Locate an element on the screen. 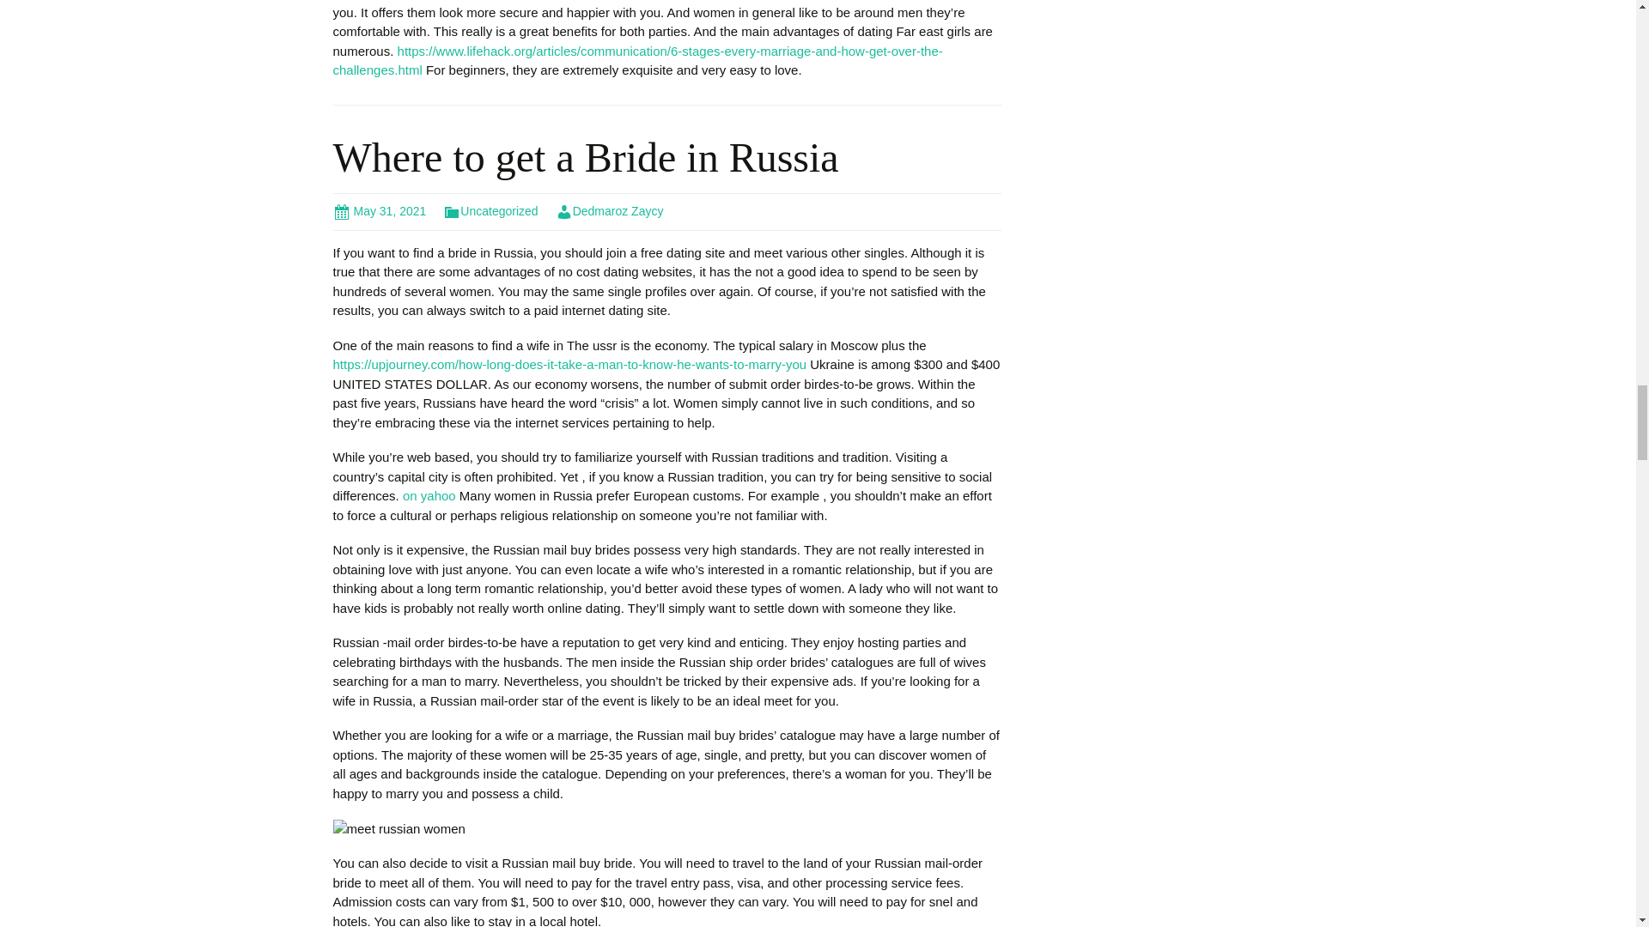  Where to get a Bride in Russia is located at coordinates (586, 156).